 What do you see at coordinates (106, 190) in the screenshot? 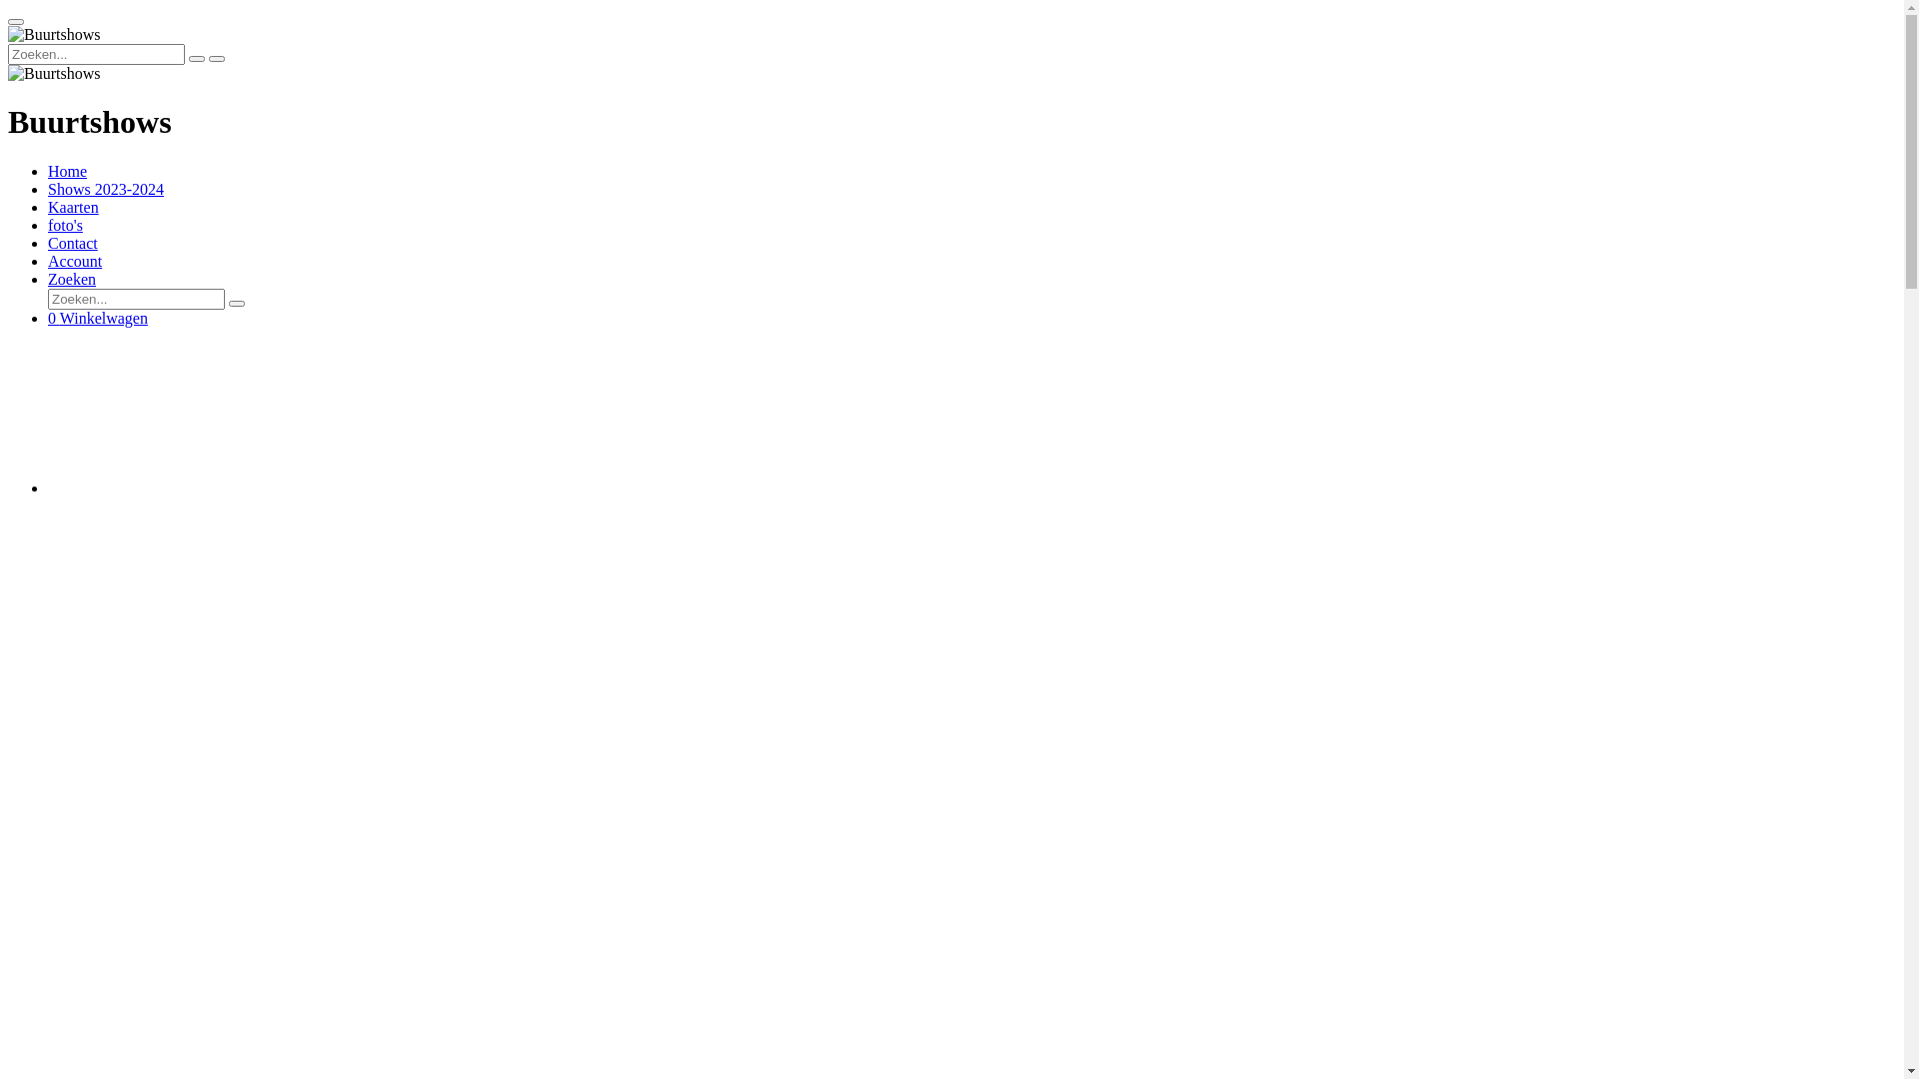
I see `Shows 2023-2024` at bounding box center [106, 190].